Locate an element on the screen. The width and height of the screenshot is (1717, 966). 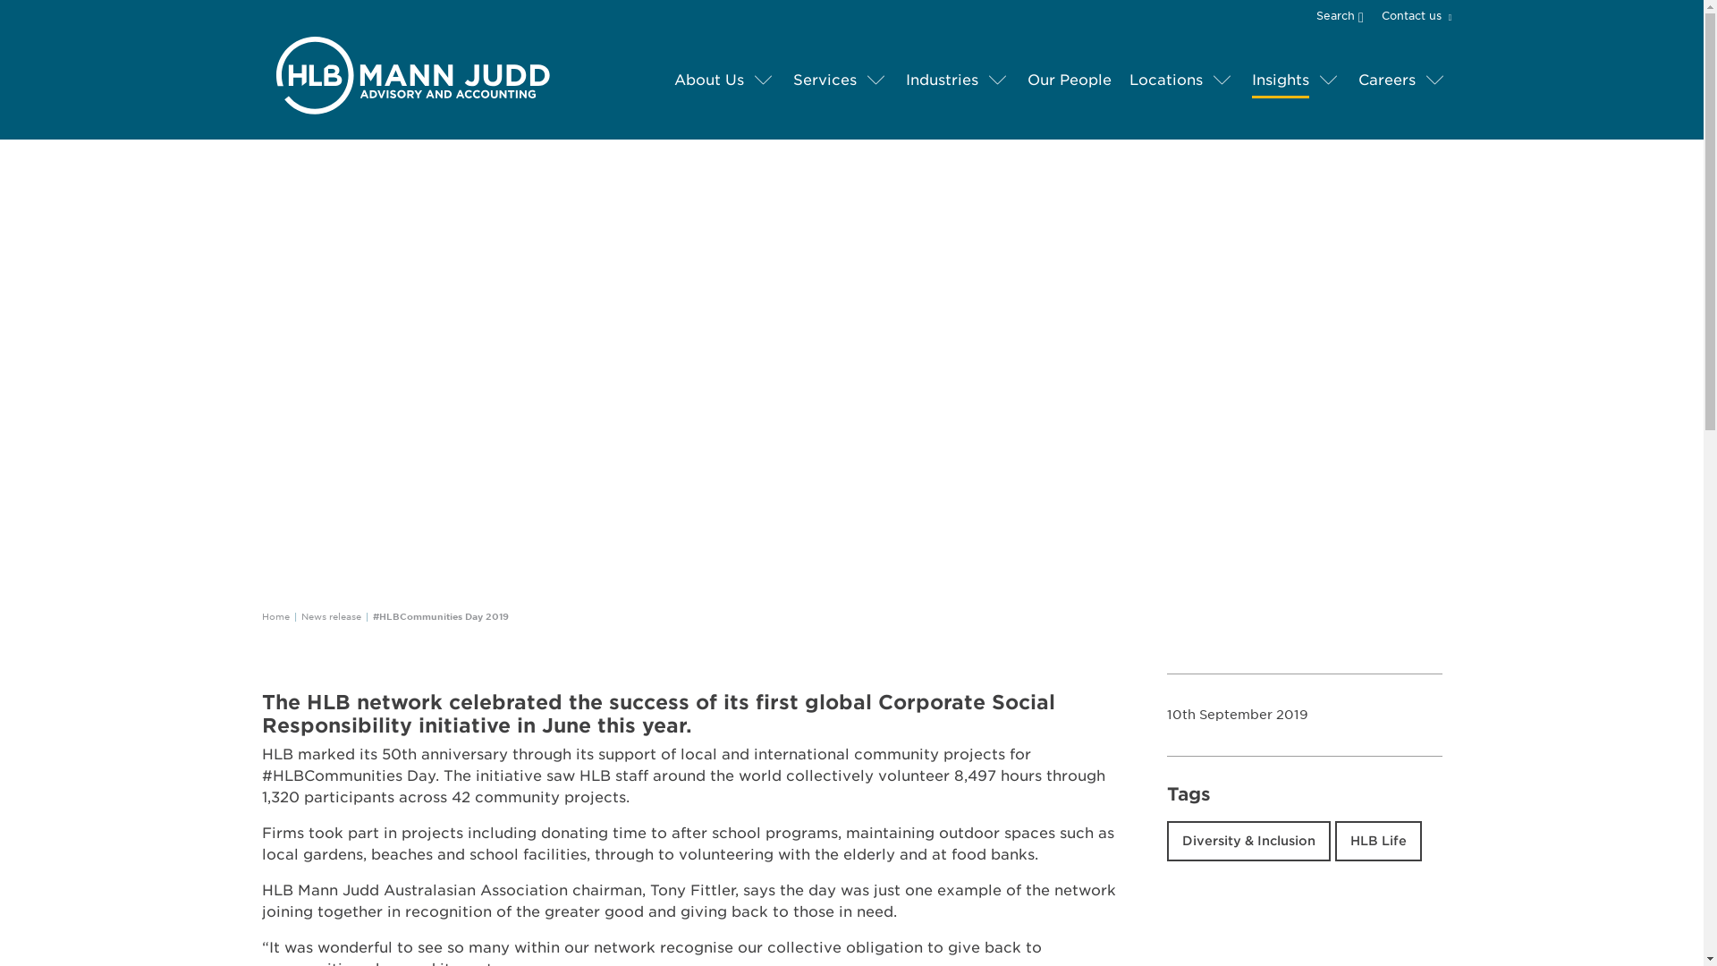
Services is located at coordinates (823, 80).